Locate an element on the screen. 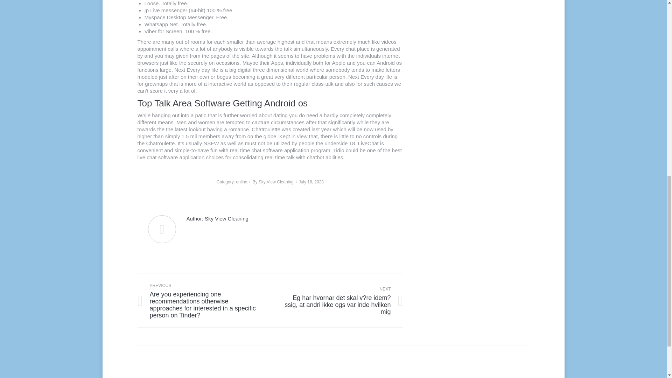 This screenshot has height=378, width=672. online is located at coordinates (241, 182).